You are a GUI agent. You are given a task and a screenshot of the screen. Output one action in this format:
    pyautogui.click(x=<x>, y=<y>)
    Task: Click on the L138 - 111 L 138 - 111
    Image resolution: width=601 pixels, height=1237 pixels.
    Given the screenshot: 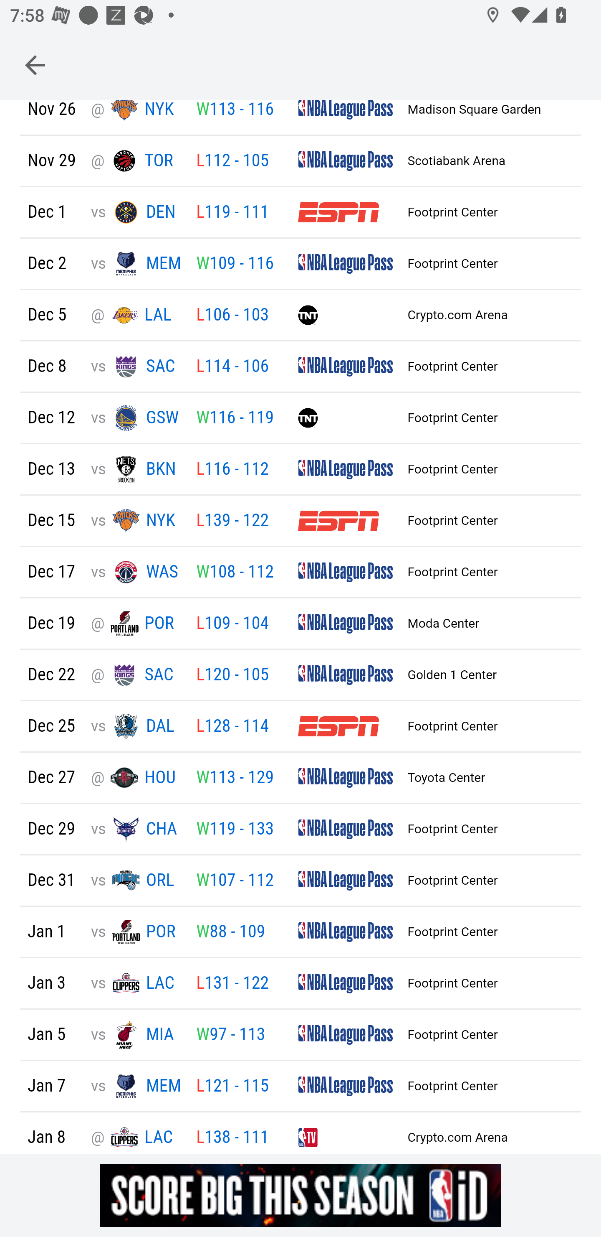 What is the action you would take?
    pyautogui.click(x=232, y=1138)
    